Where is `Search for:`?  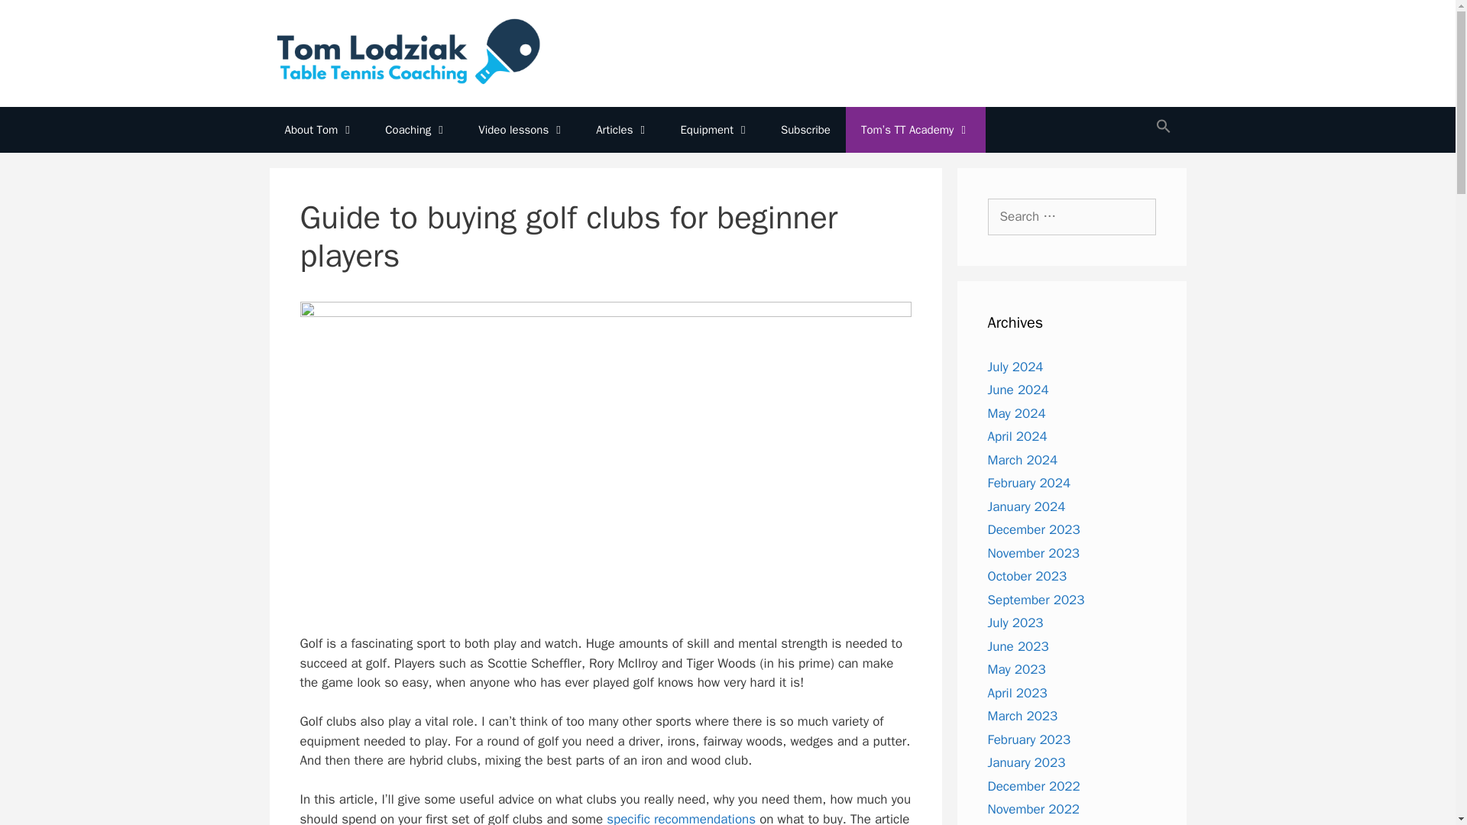
Search for: is located at coordinates (1071, 217).